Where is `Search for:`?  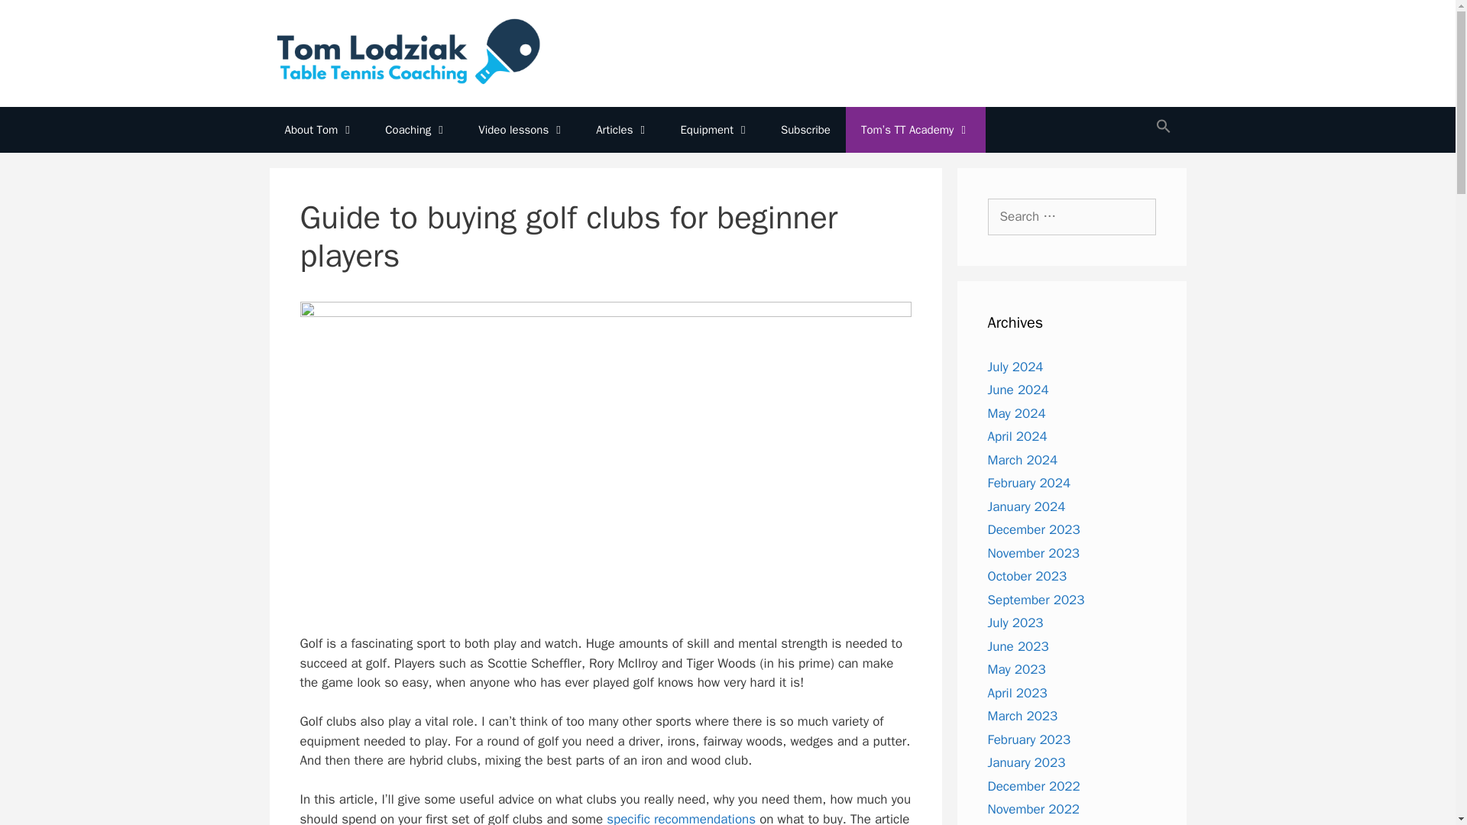
Search for: is located at coordinates (1071, 217).